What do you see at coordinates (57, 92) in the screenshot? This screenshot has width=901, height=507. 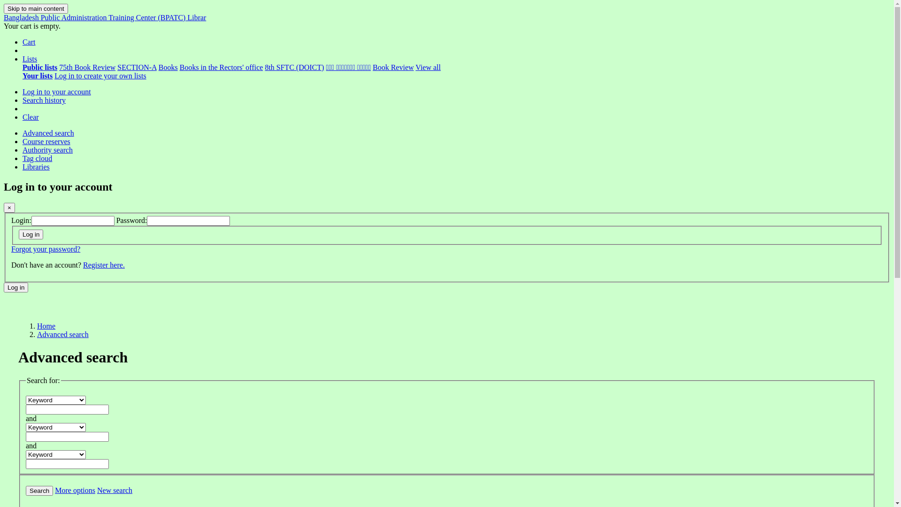 I see `Log in to your account` at bounding box center [57, 92].